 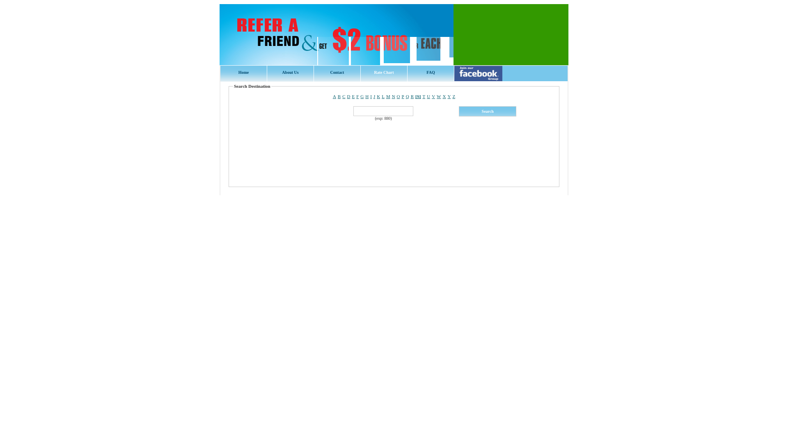 I want to click on E, so click(x=353, y=96).